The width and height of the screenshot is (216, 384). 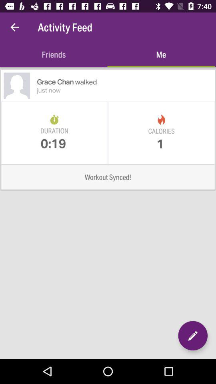 What do you see at coordinates (193, 336) in the screenshot?
I see `turn on icon at the bottom right corner` at bounding box center [193, 336].